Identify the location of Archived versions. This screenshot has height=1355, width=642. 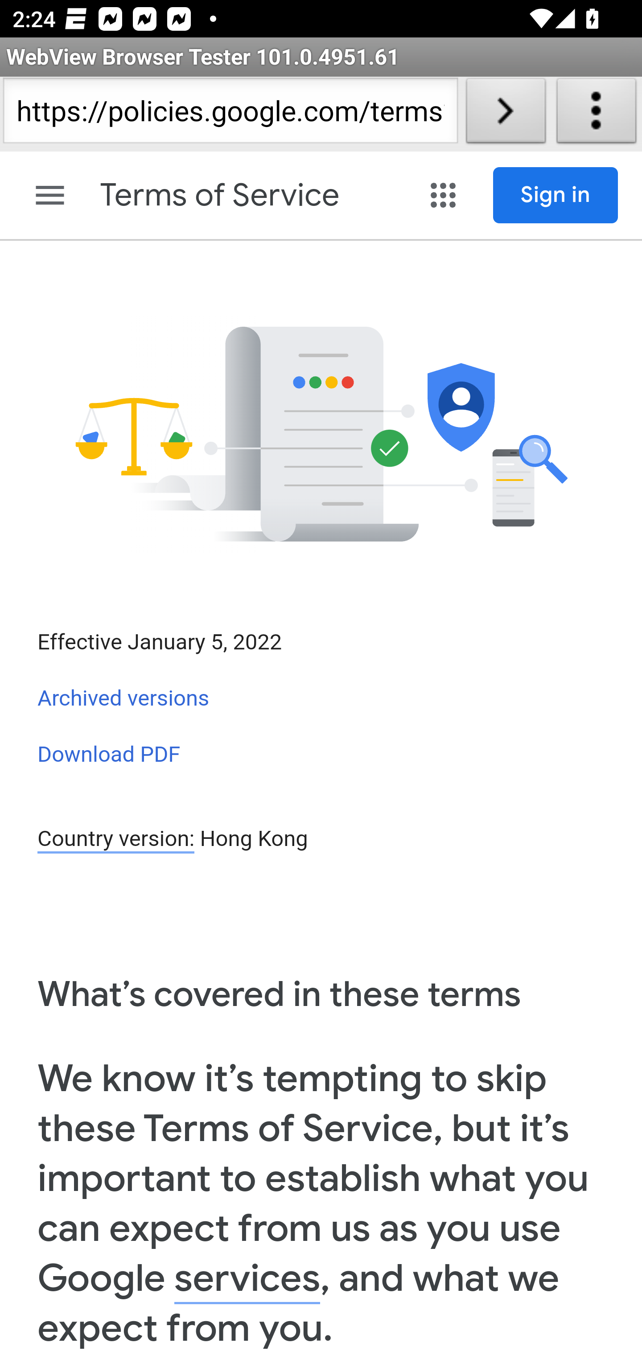
(124, 698).